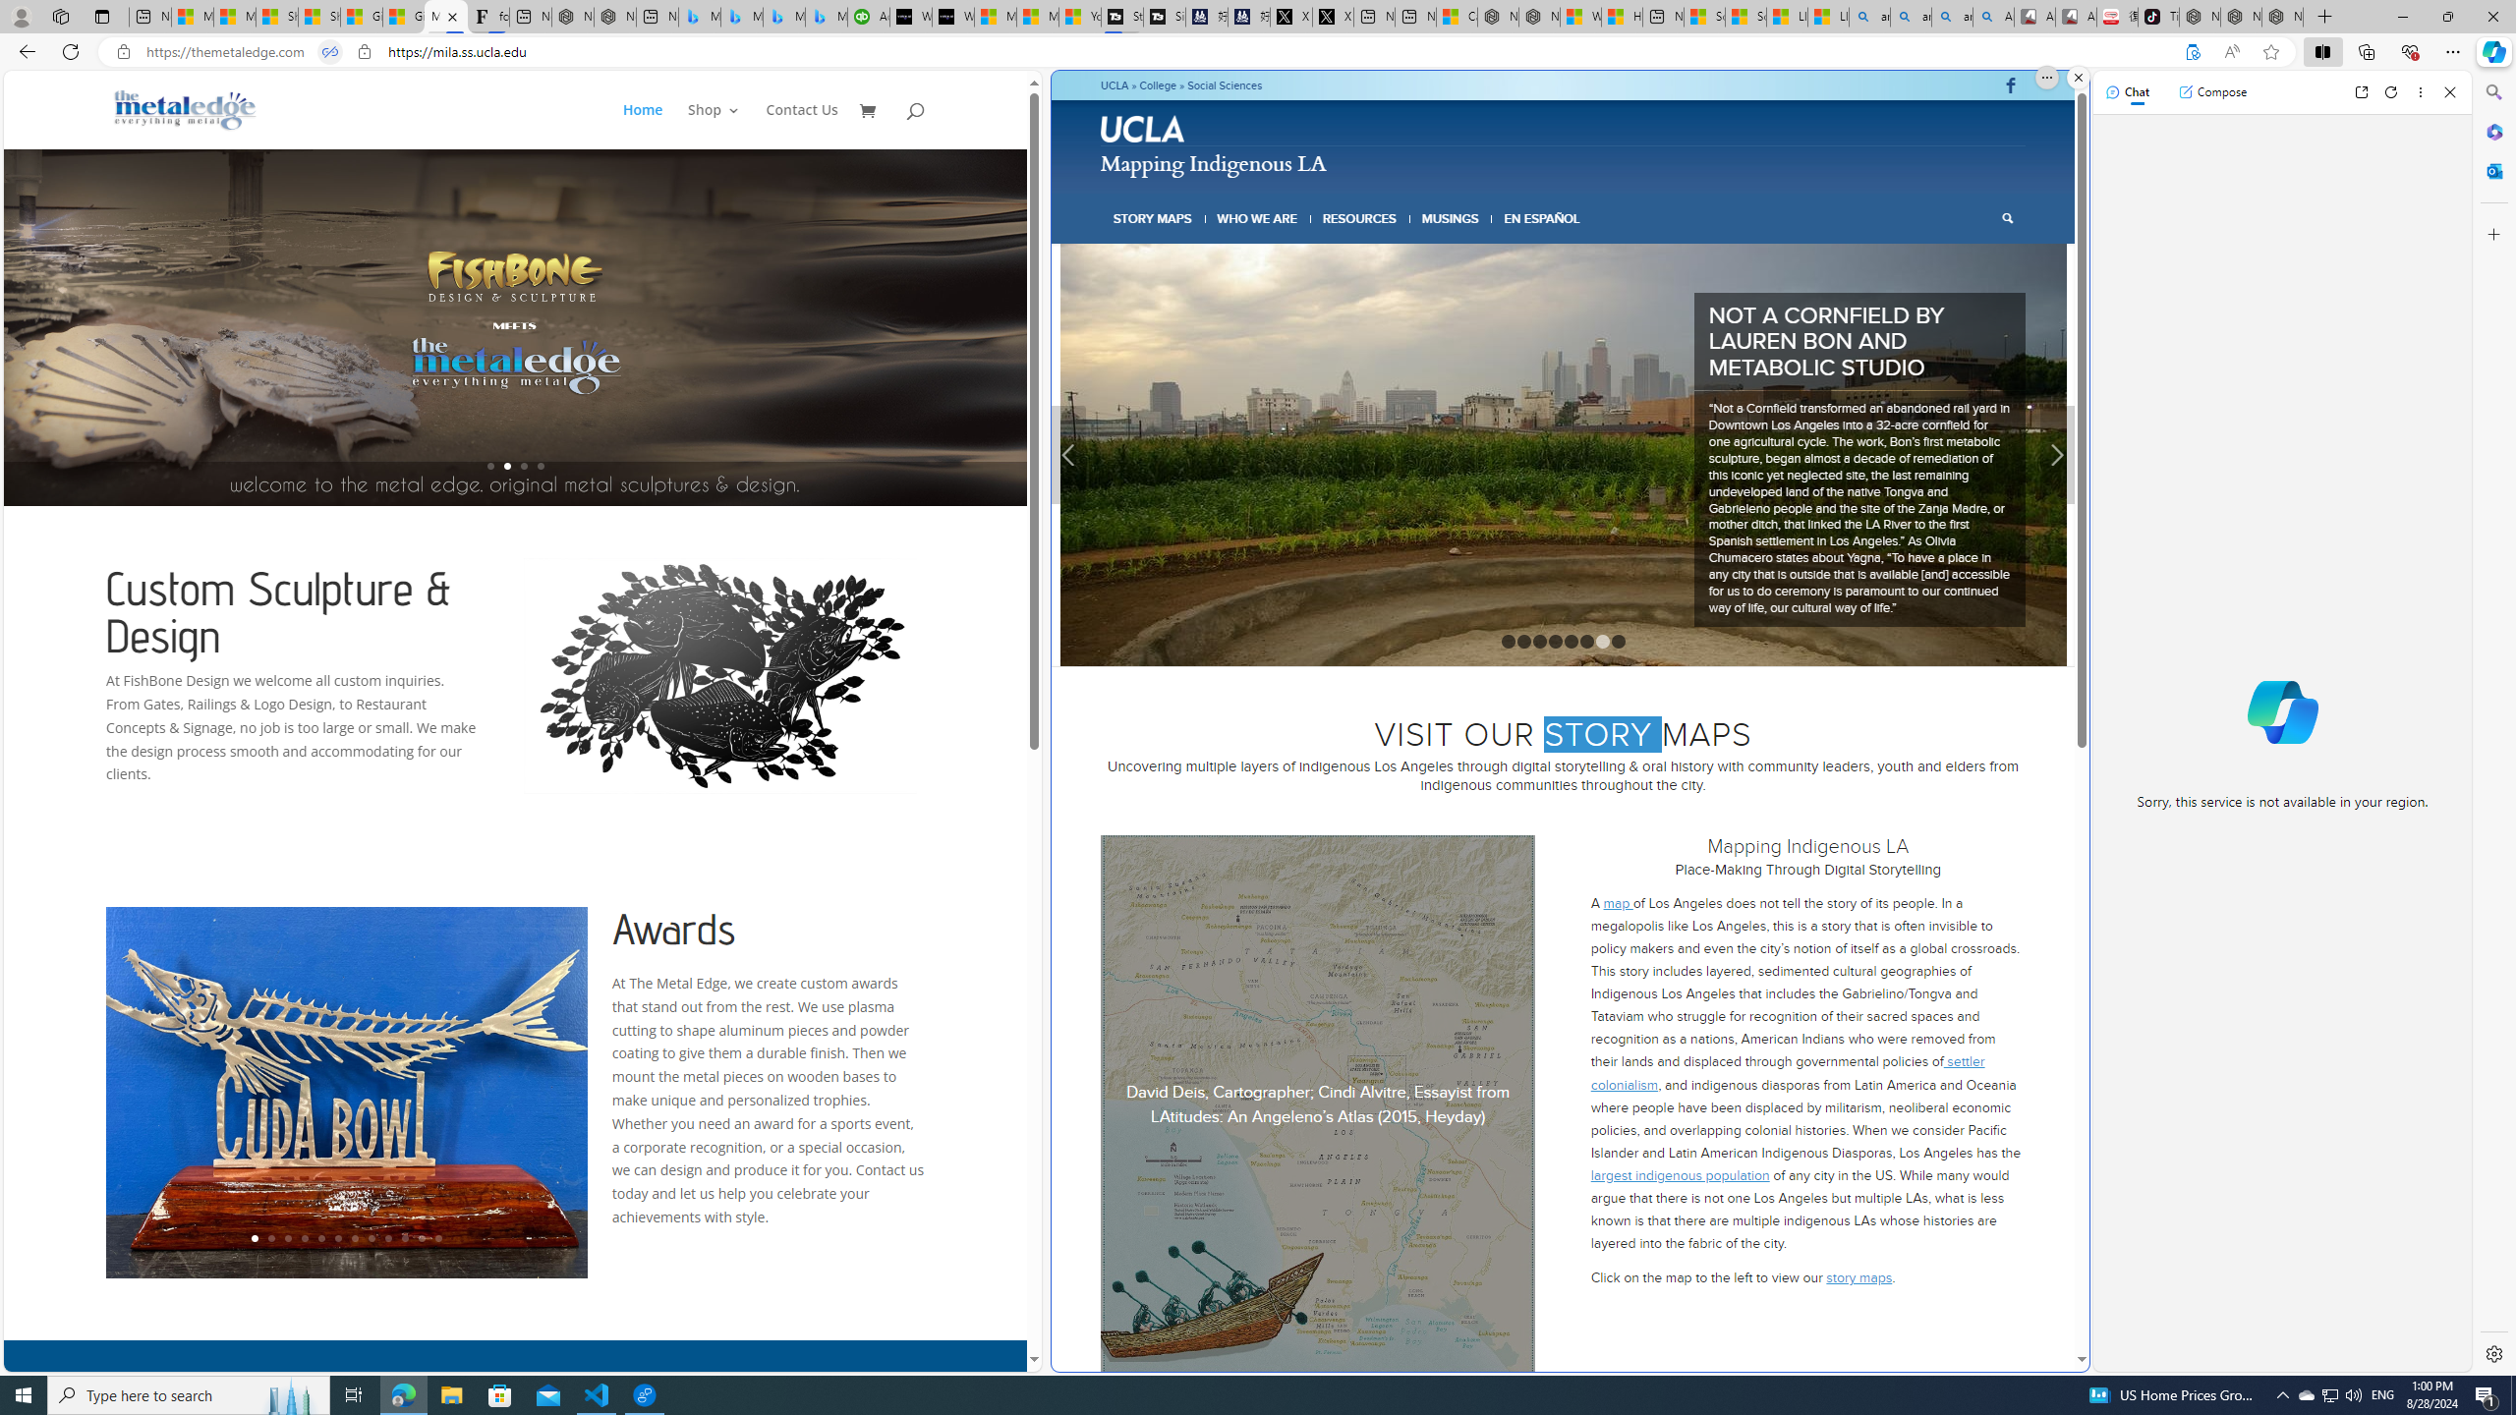 This screenshot has width=2516, height=1415. I want to click on Alvitre map latitudes1, so click(1319, 1017).